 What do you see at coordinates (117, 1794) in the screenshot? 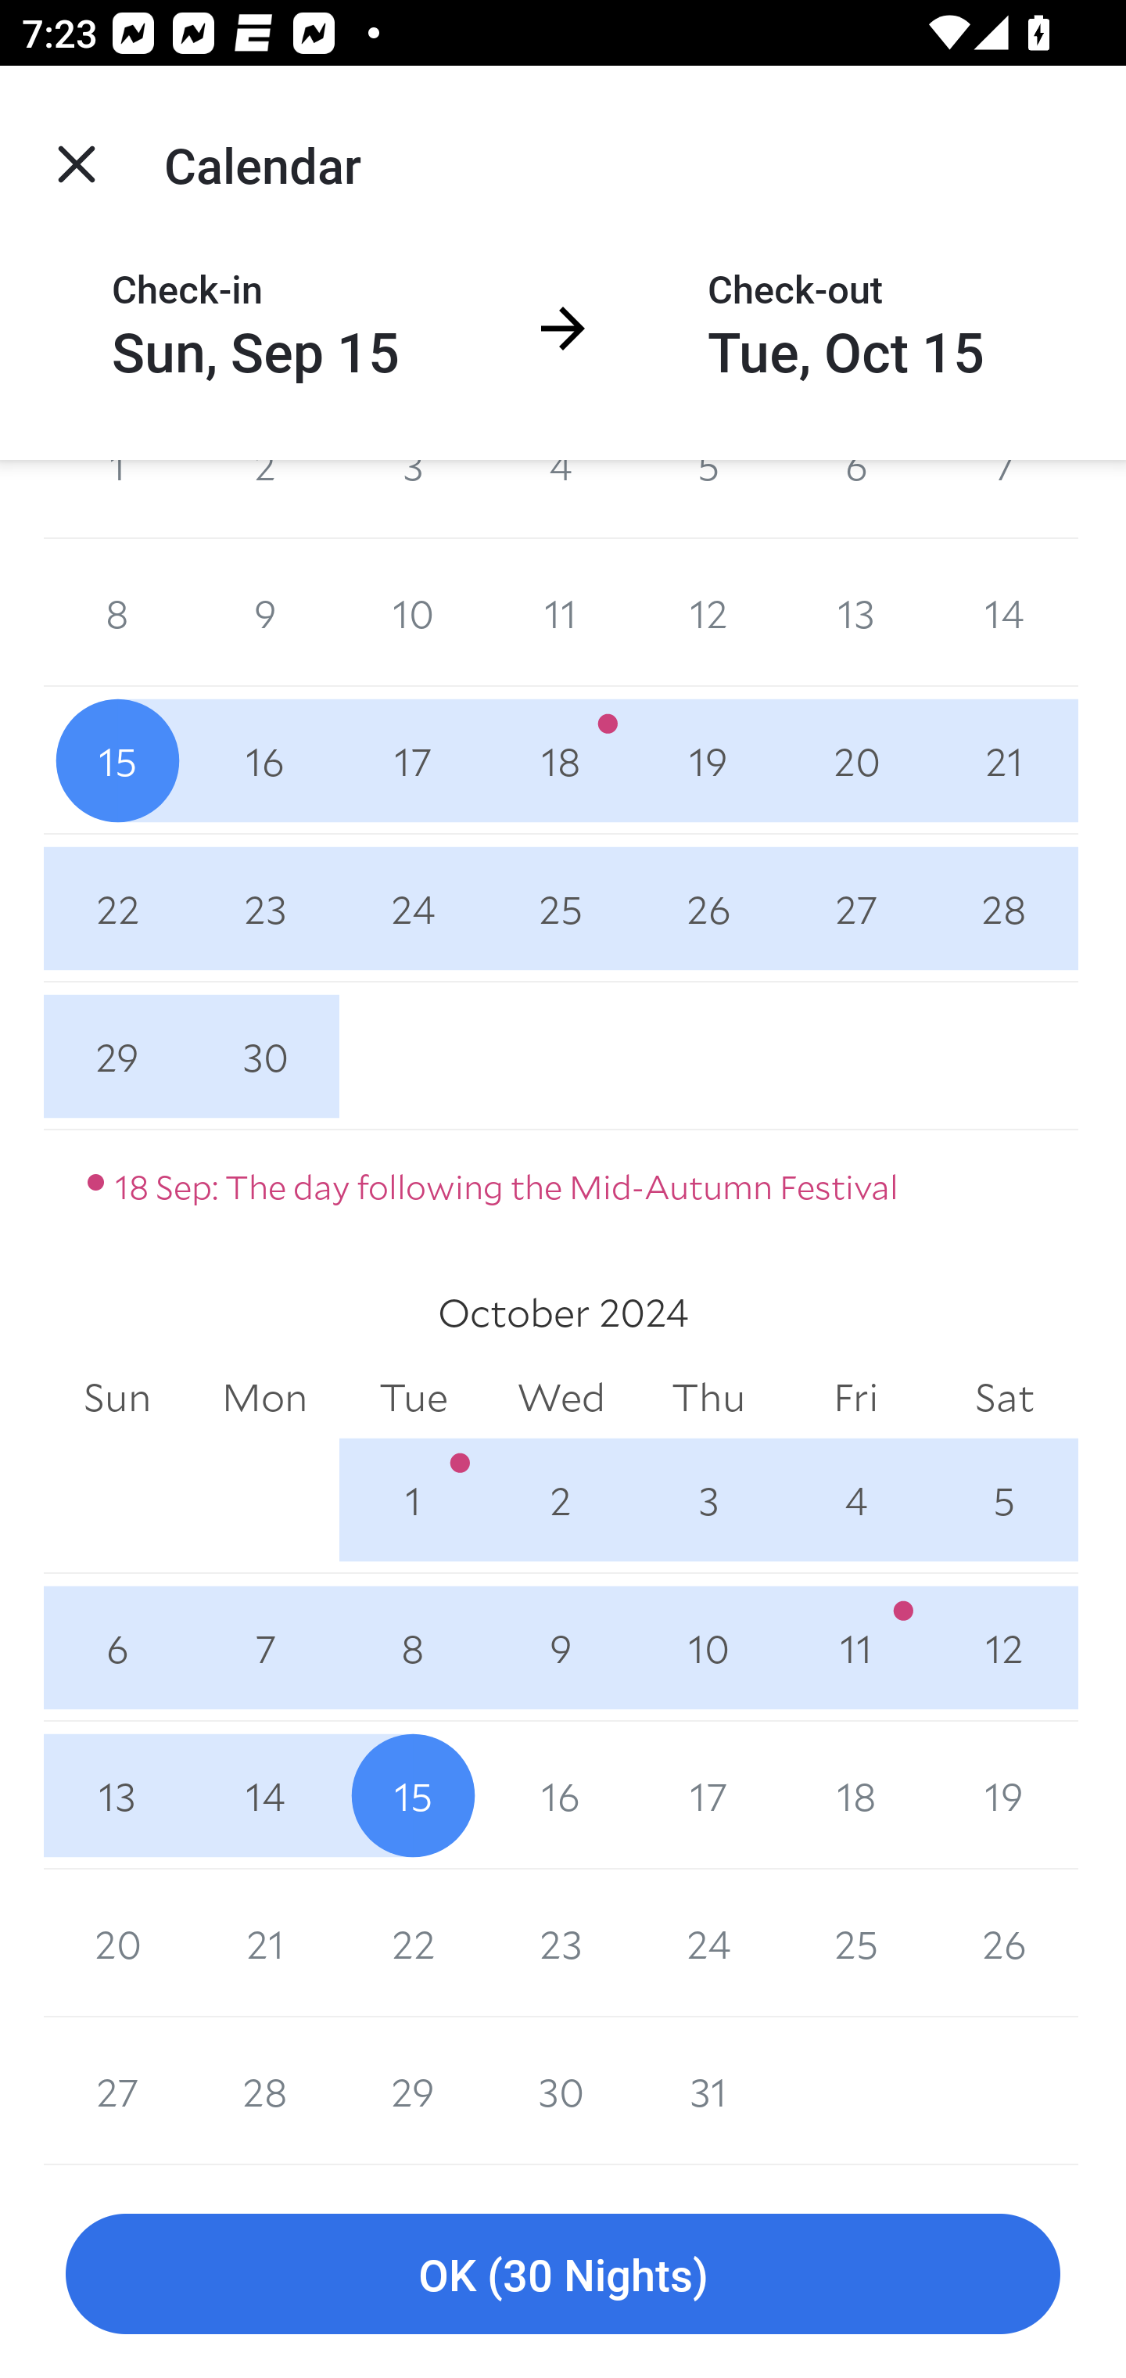
I see `13 13 October 2024` at bounding box center [117, 1794].